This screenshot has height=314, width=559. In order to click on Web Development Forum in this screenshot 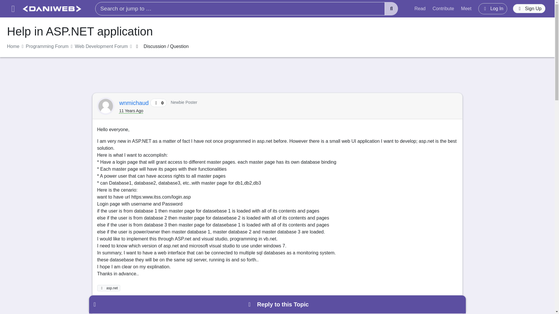, I will do `click(101, 47)`.